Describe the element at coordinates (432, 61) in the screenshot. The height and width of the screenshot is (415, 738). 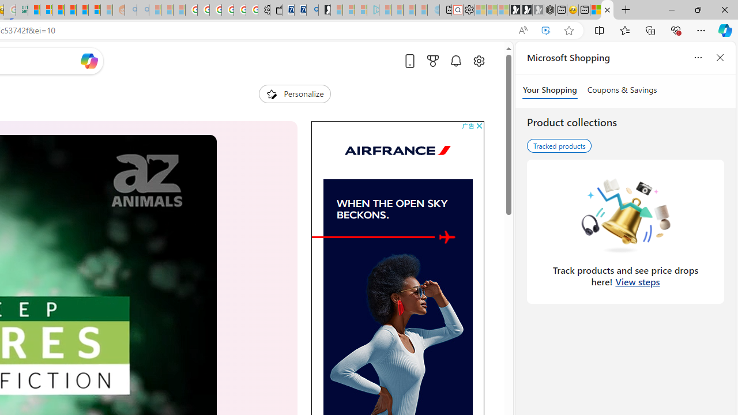
I see `Microsoft rewards` at that location.